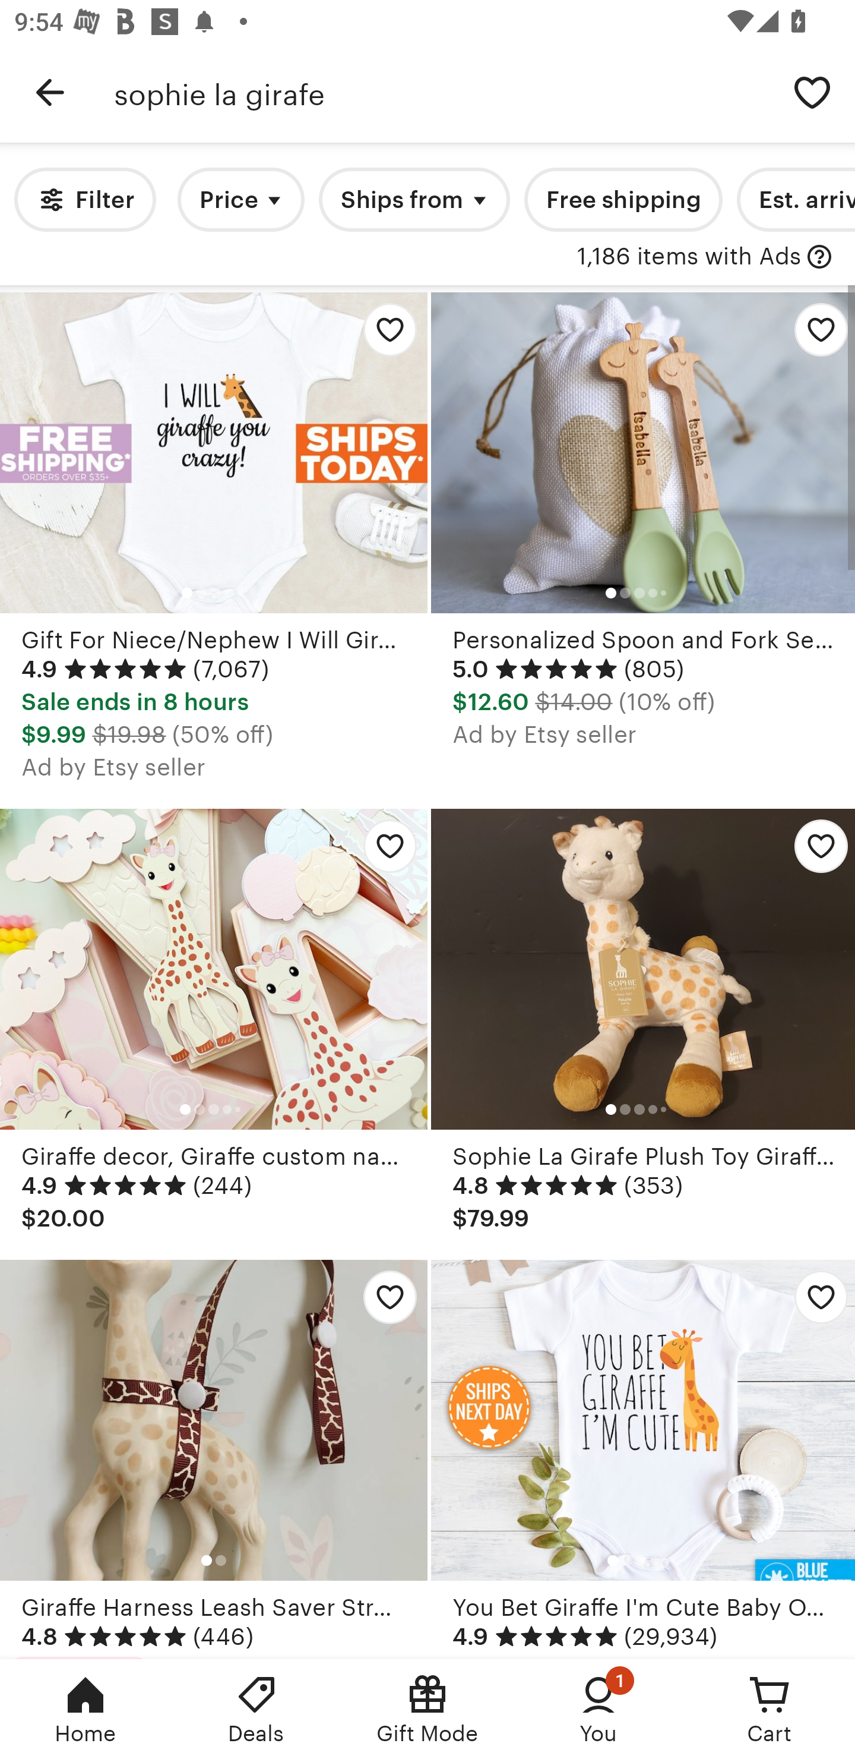 The height and width of the screenshot is (1759, 855). What do you see at coordinates (85, 200) in the screenshot?
I see `Filter` at bounding box center [85, 200].